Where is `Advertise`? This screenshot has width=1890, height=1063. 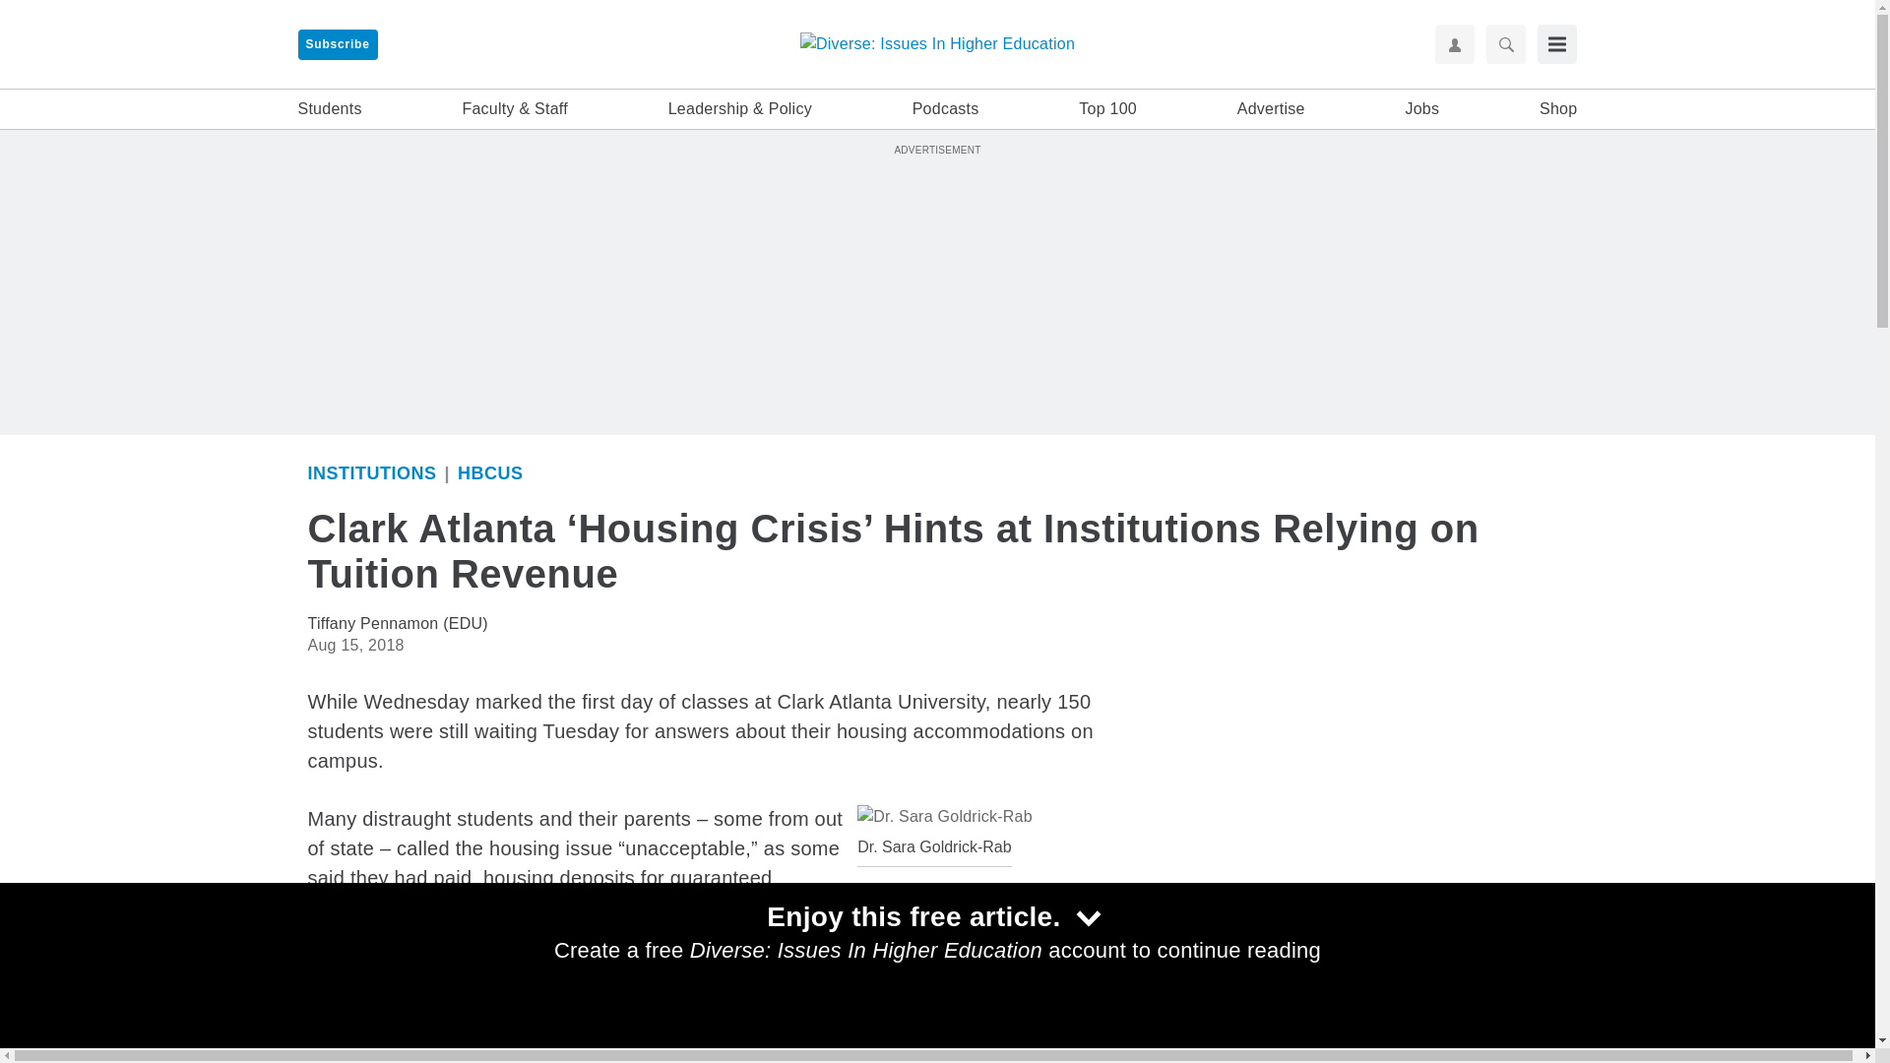
Advertise is located at coordinates (1272, 109).